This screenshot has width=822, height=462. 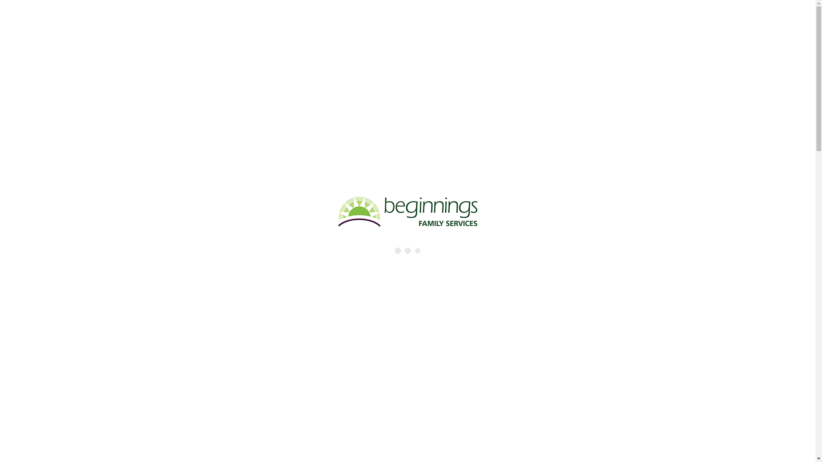 What do you see at coordinates (578, 91) in the screenshot?
I see `FUNDRAISE` at bounding box center [578, 91].